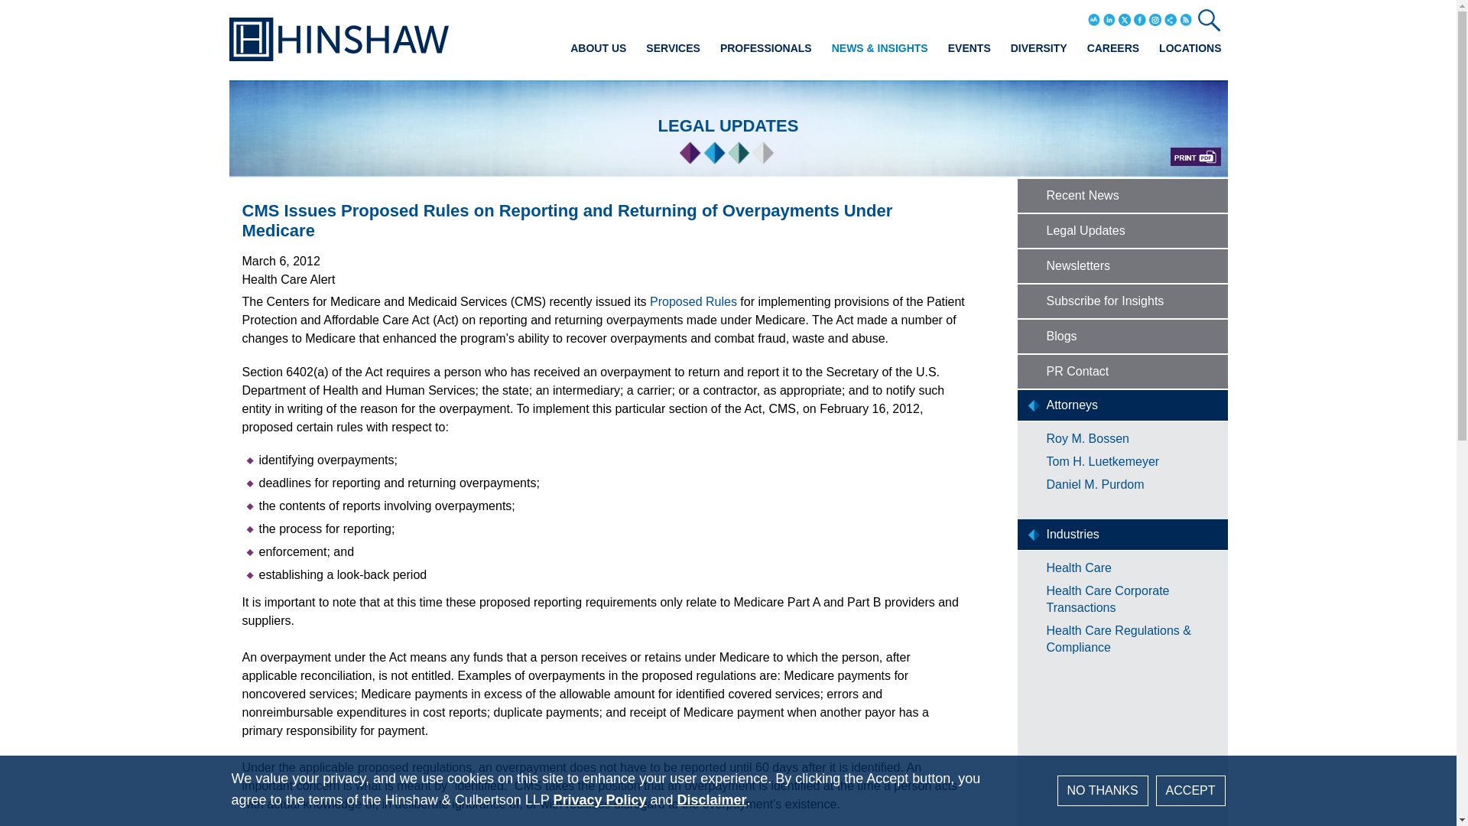 The image size is (1468, 826). Describe the element at coordinates (673, 47) in the screenshot. I see `SERVICES` at that location.